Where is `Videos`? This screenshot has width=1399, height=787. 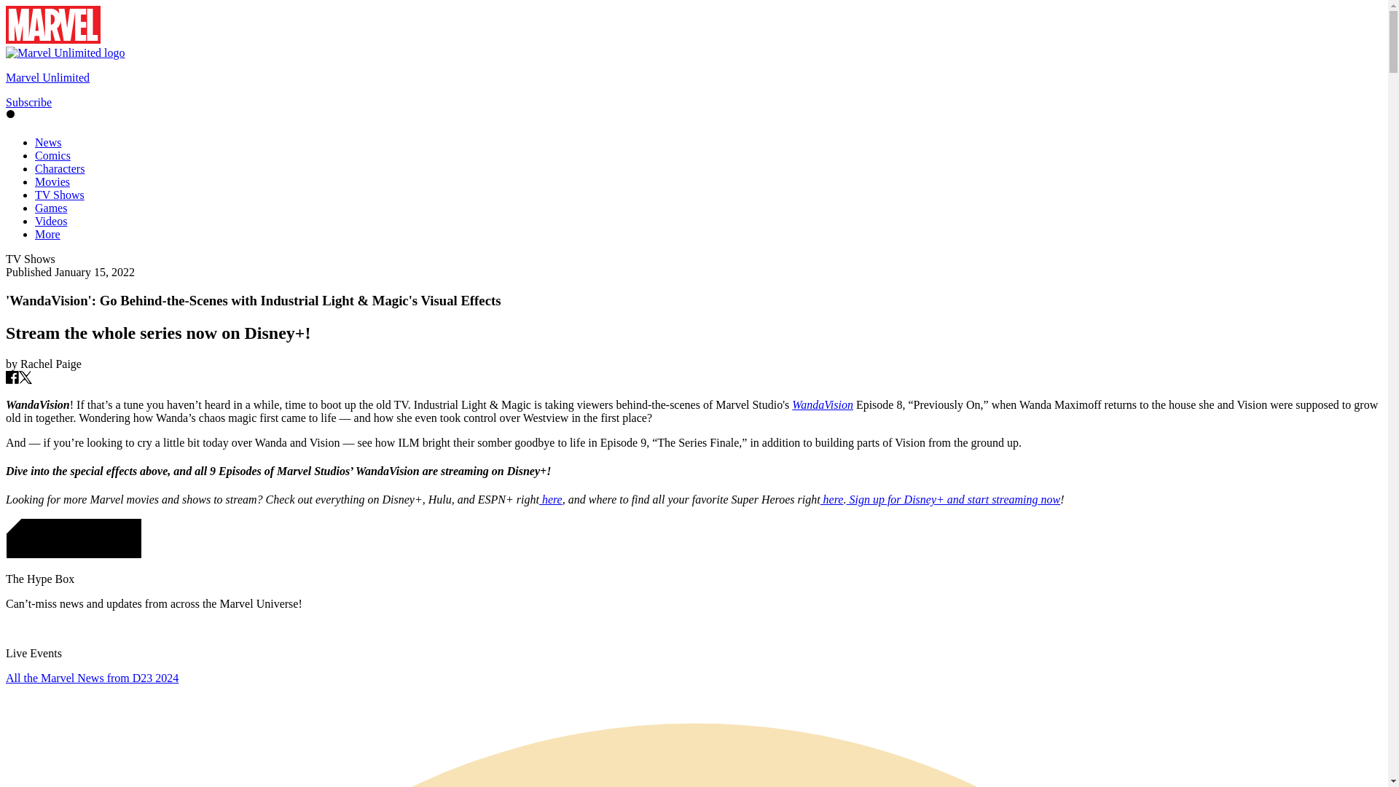 Videos is located at coordinates (51, 221).